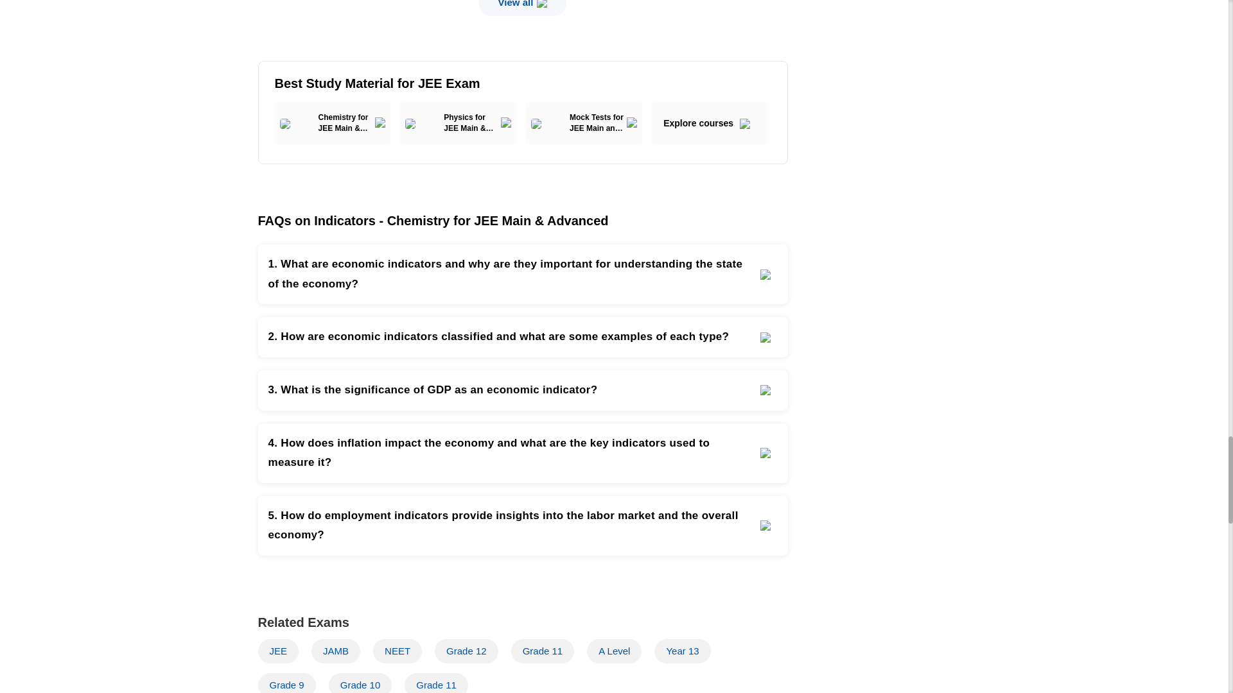  What do you see at coordinates (523, 8) in the screenshot?
I see `View all` at bounding box center [523, 8].